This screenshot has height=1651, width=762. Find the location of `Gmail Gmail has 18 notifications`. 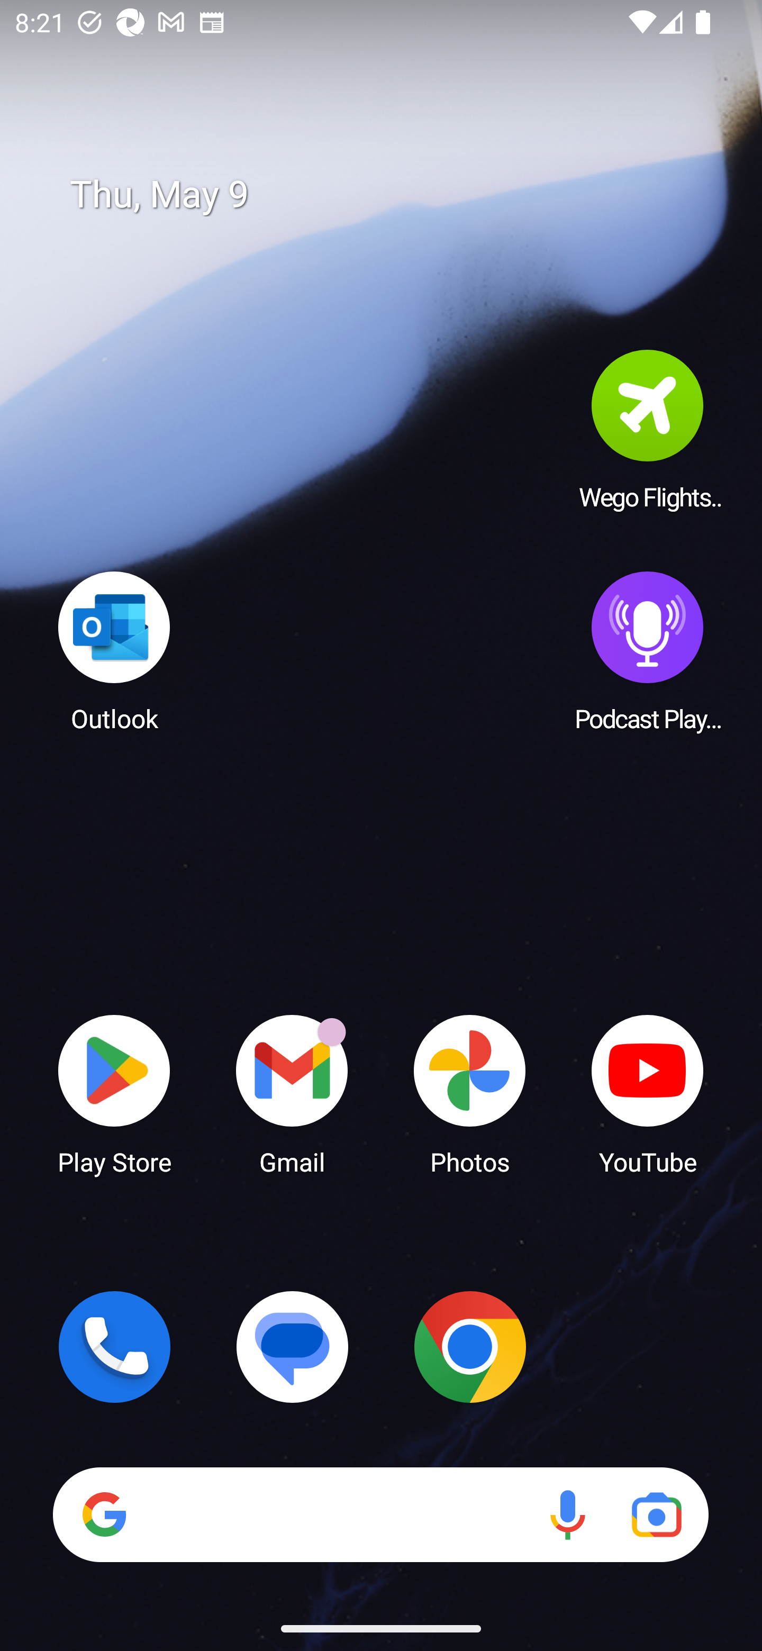

Gmail Gmail has 18 notifications is located at coordinates (292, 1093).